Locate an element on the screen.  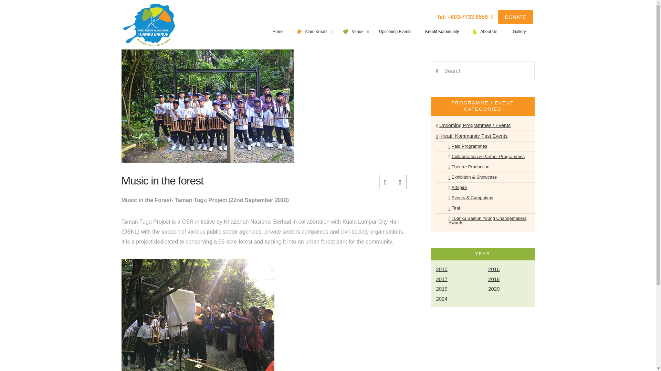
Paid Programmes is located at coordinates (464, 146).